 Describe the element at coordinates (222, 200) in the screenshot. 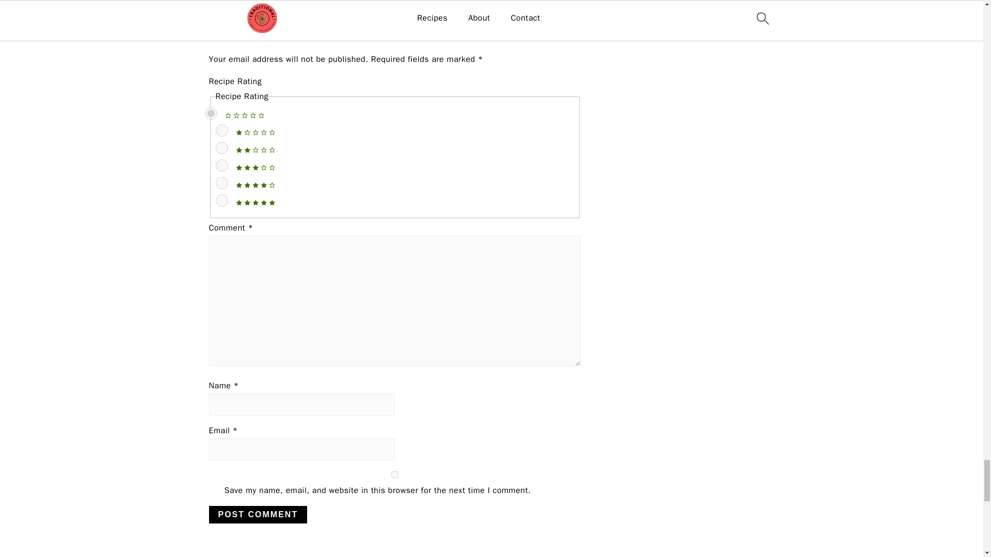

I see `5` at that location.